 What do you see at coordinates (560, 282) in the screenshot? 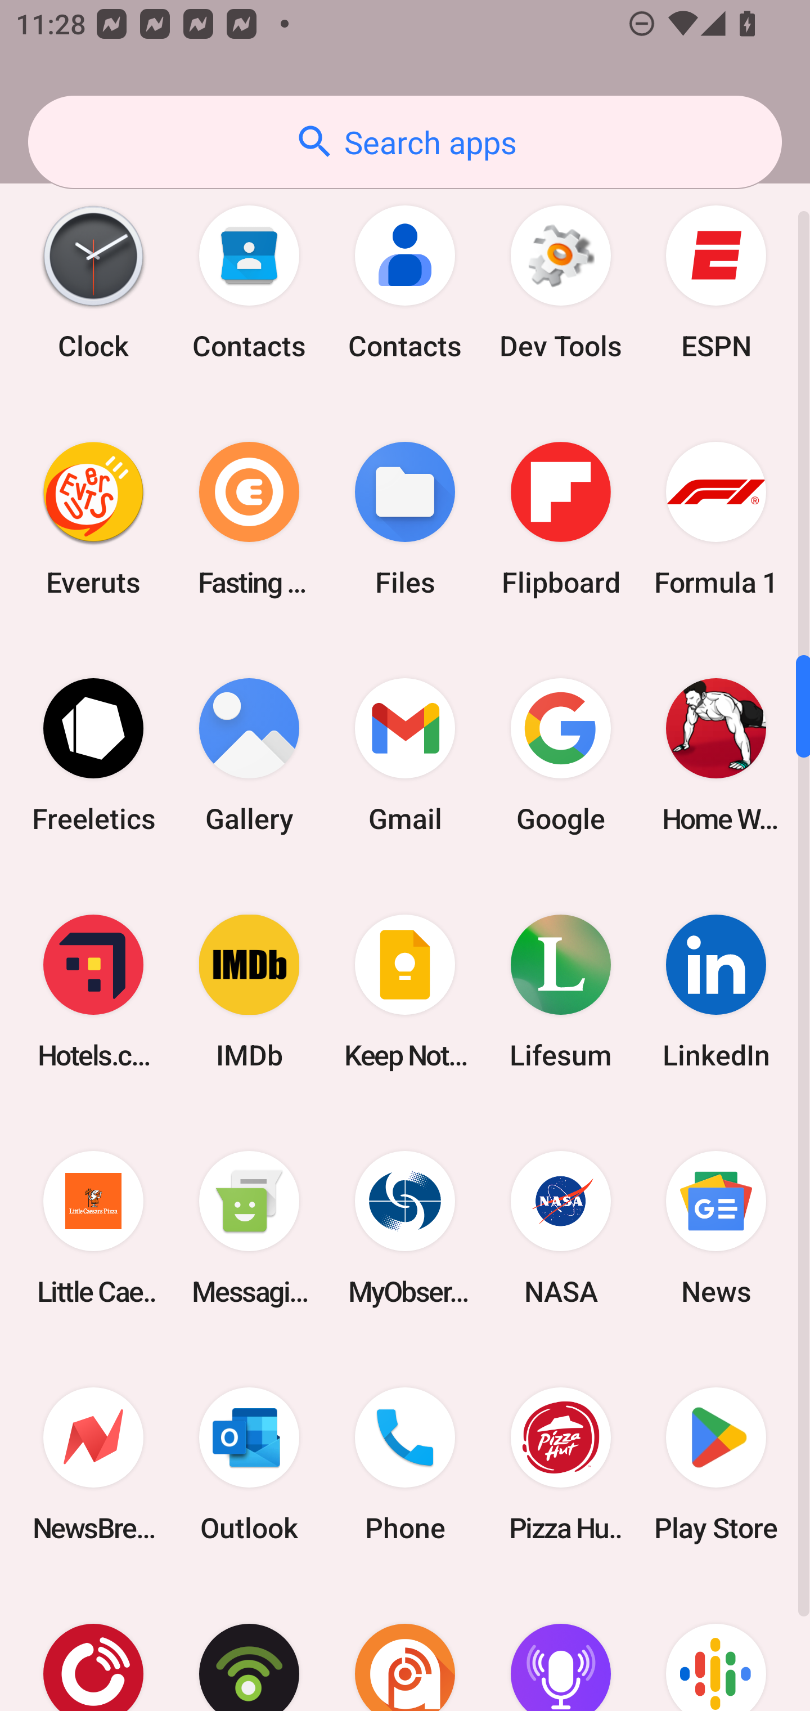
I see `Dev Tools` at bounding box center [560, 282].